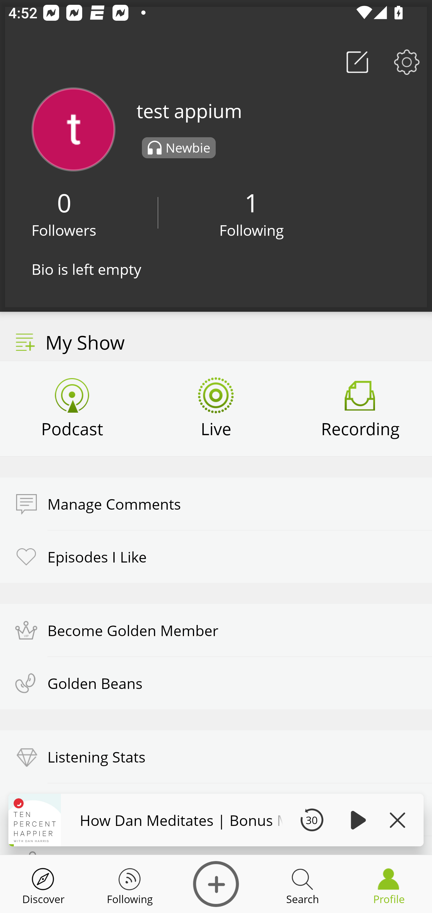 The image size is (432, 913). What do you see at coordinates (216, 884) in the screenshot?
I see `Discover` at bounding box center [216, 884].